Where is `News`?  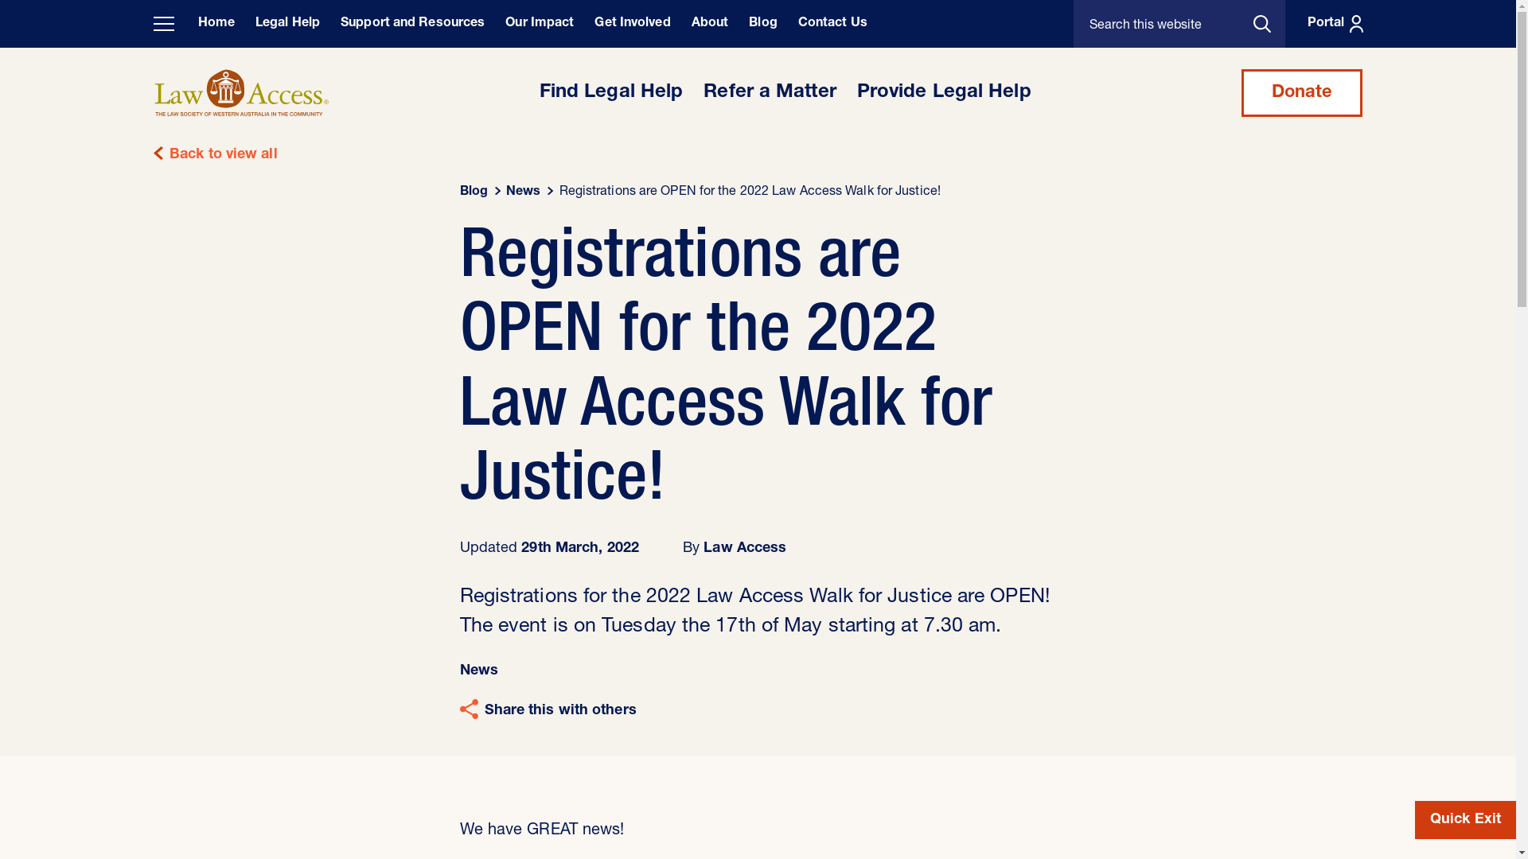
News is located at coordinates (524, 192).